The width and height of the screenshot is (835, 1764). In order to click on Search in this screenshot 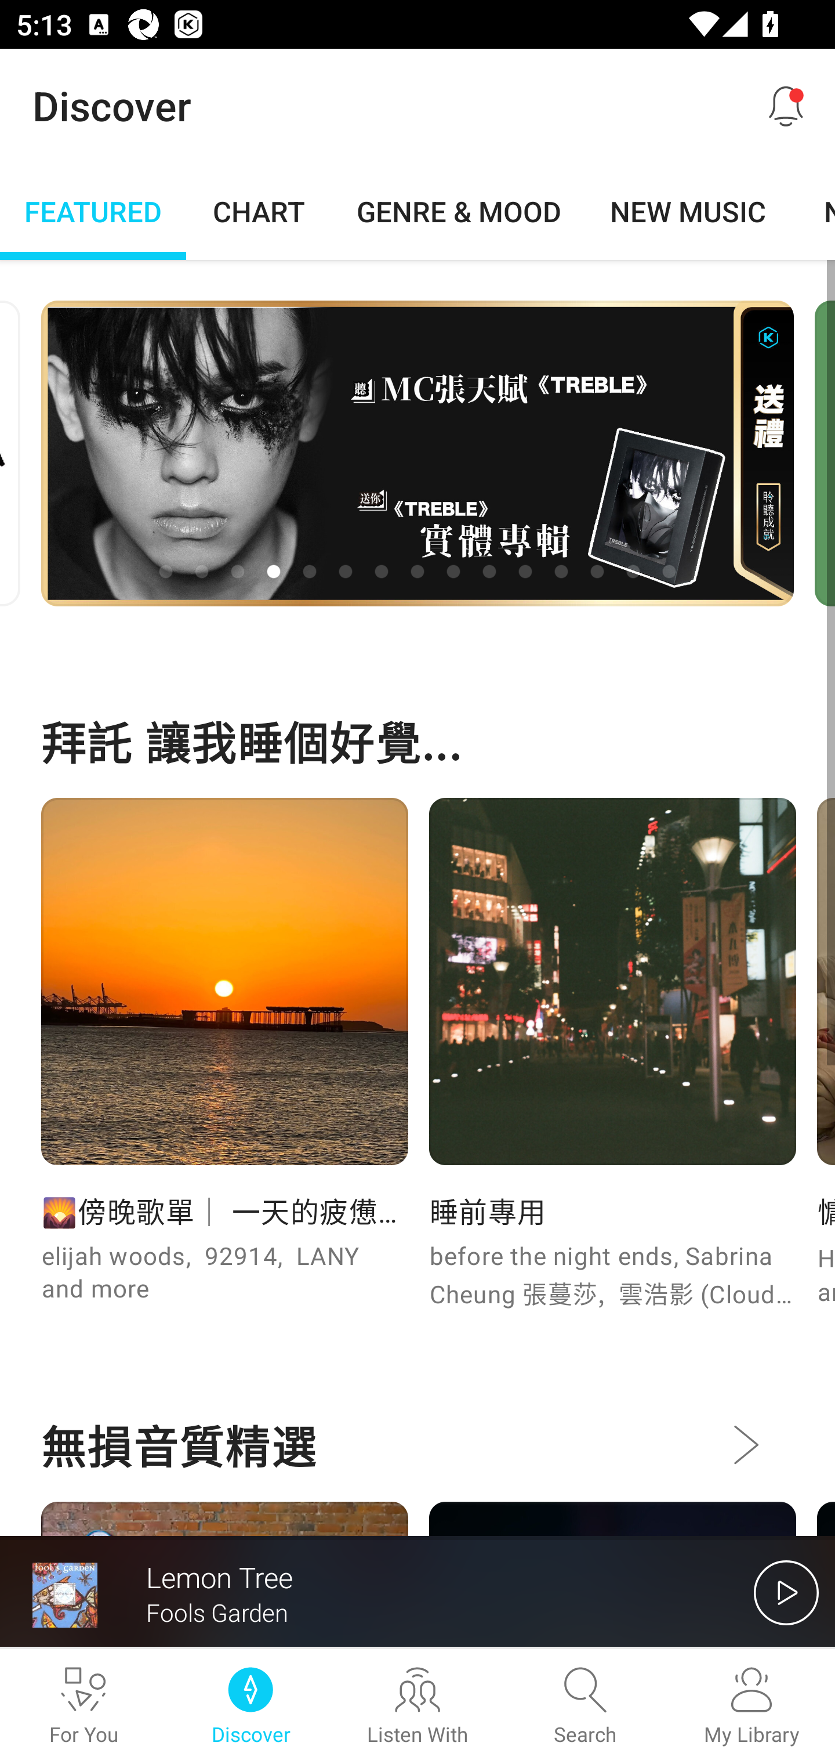, I will do `click(584, 1707)`.